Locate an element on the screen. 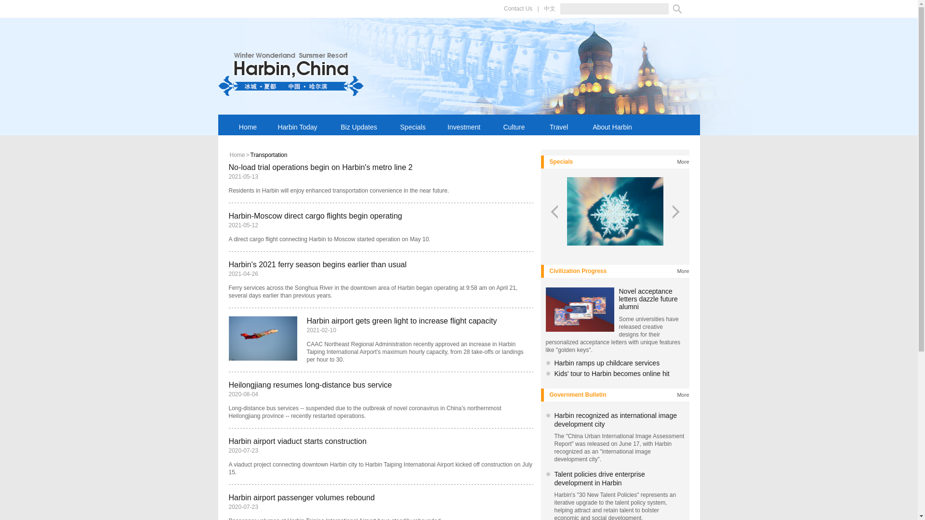 This screenshot has height=520, width=925. Harbin airport passenger volumes rebound is located at coordinates (302, 497).